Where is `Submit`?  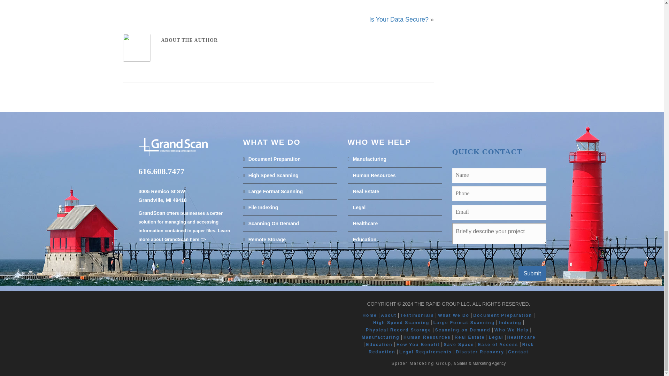
Submit is located at coordinates (532, 273).